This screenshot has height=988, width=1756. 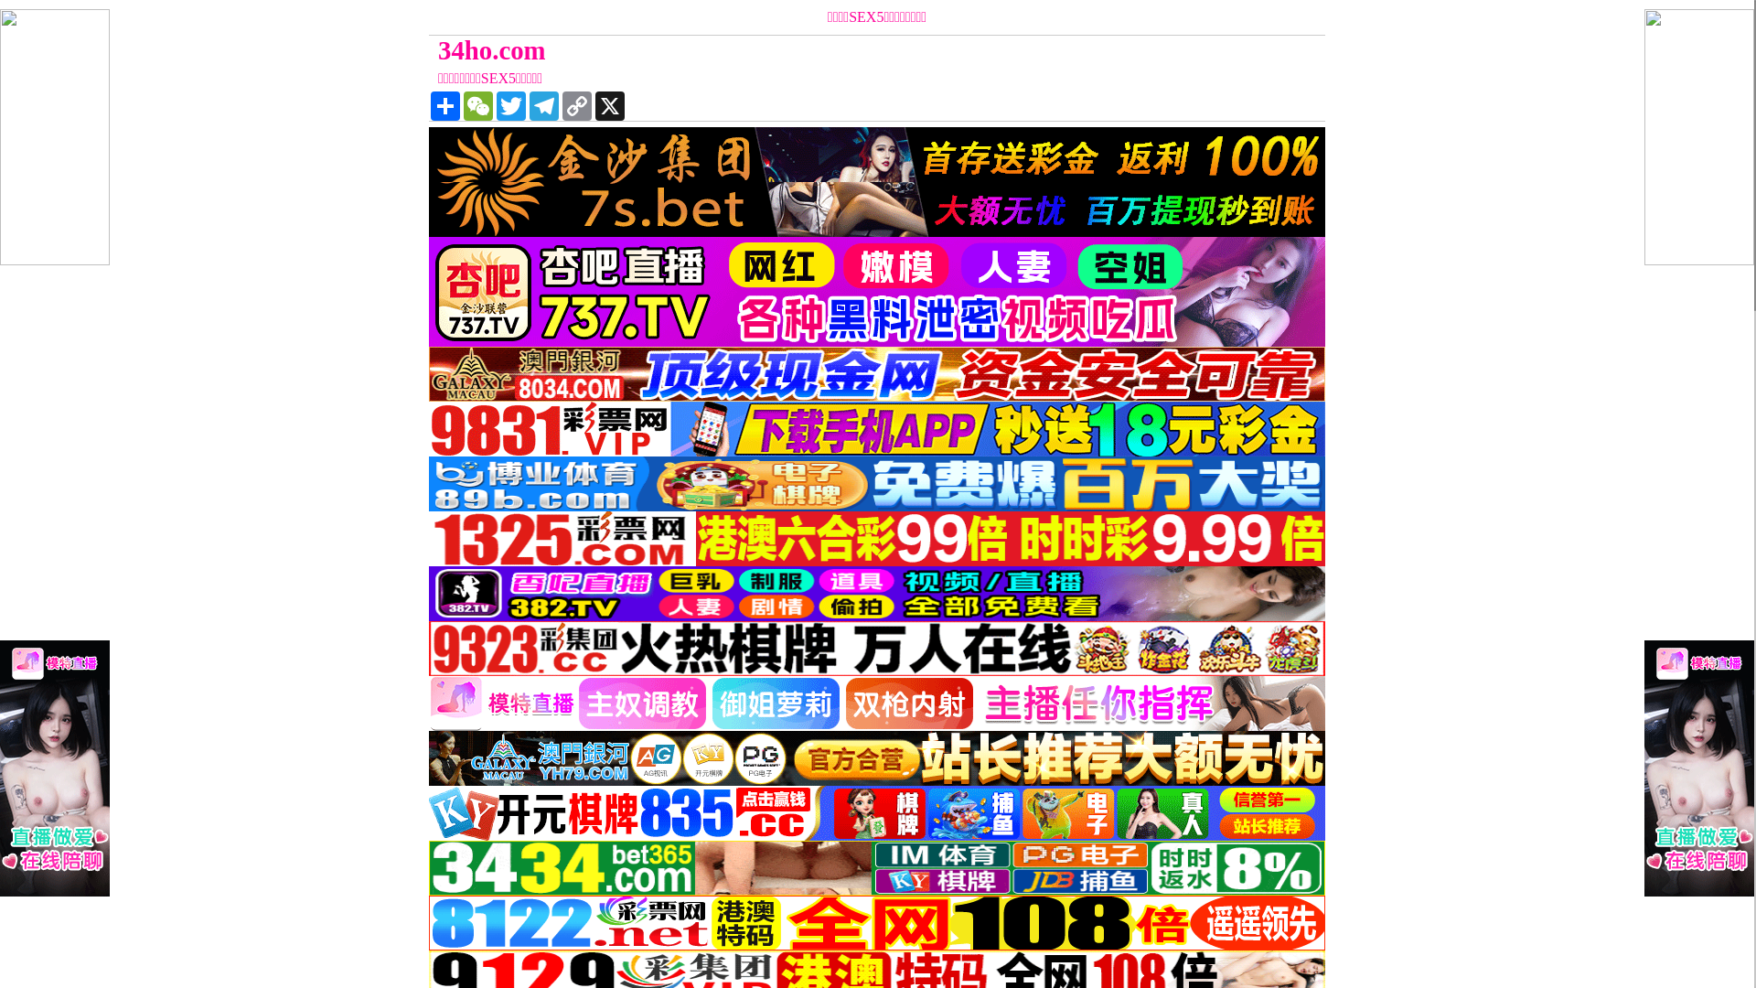 I want to click on 34ho.com, so click(x=765, y=50).